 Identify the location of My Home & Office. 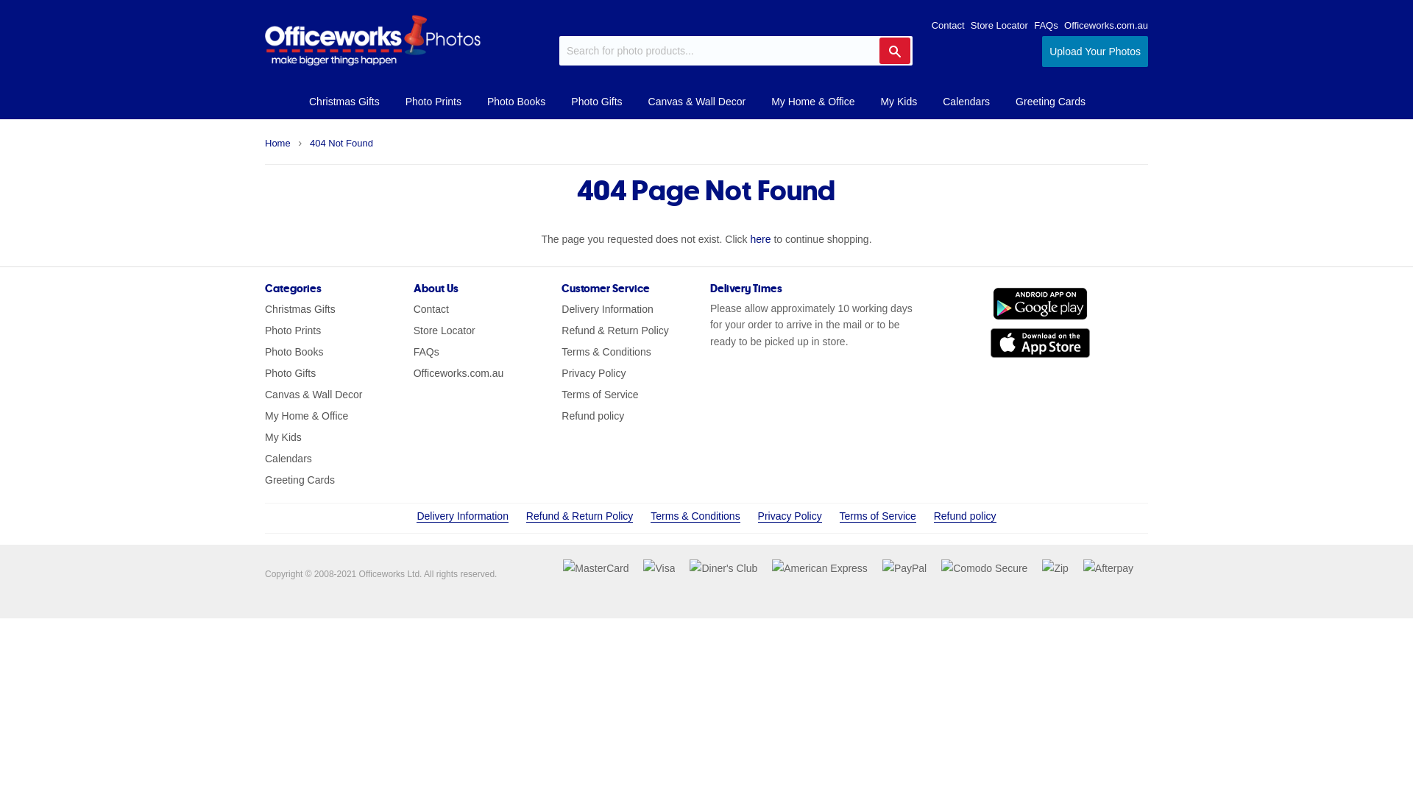
(812, 102).